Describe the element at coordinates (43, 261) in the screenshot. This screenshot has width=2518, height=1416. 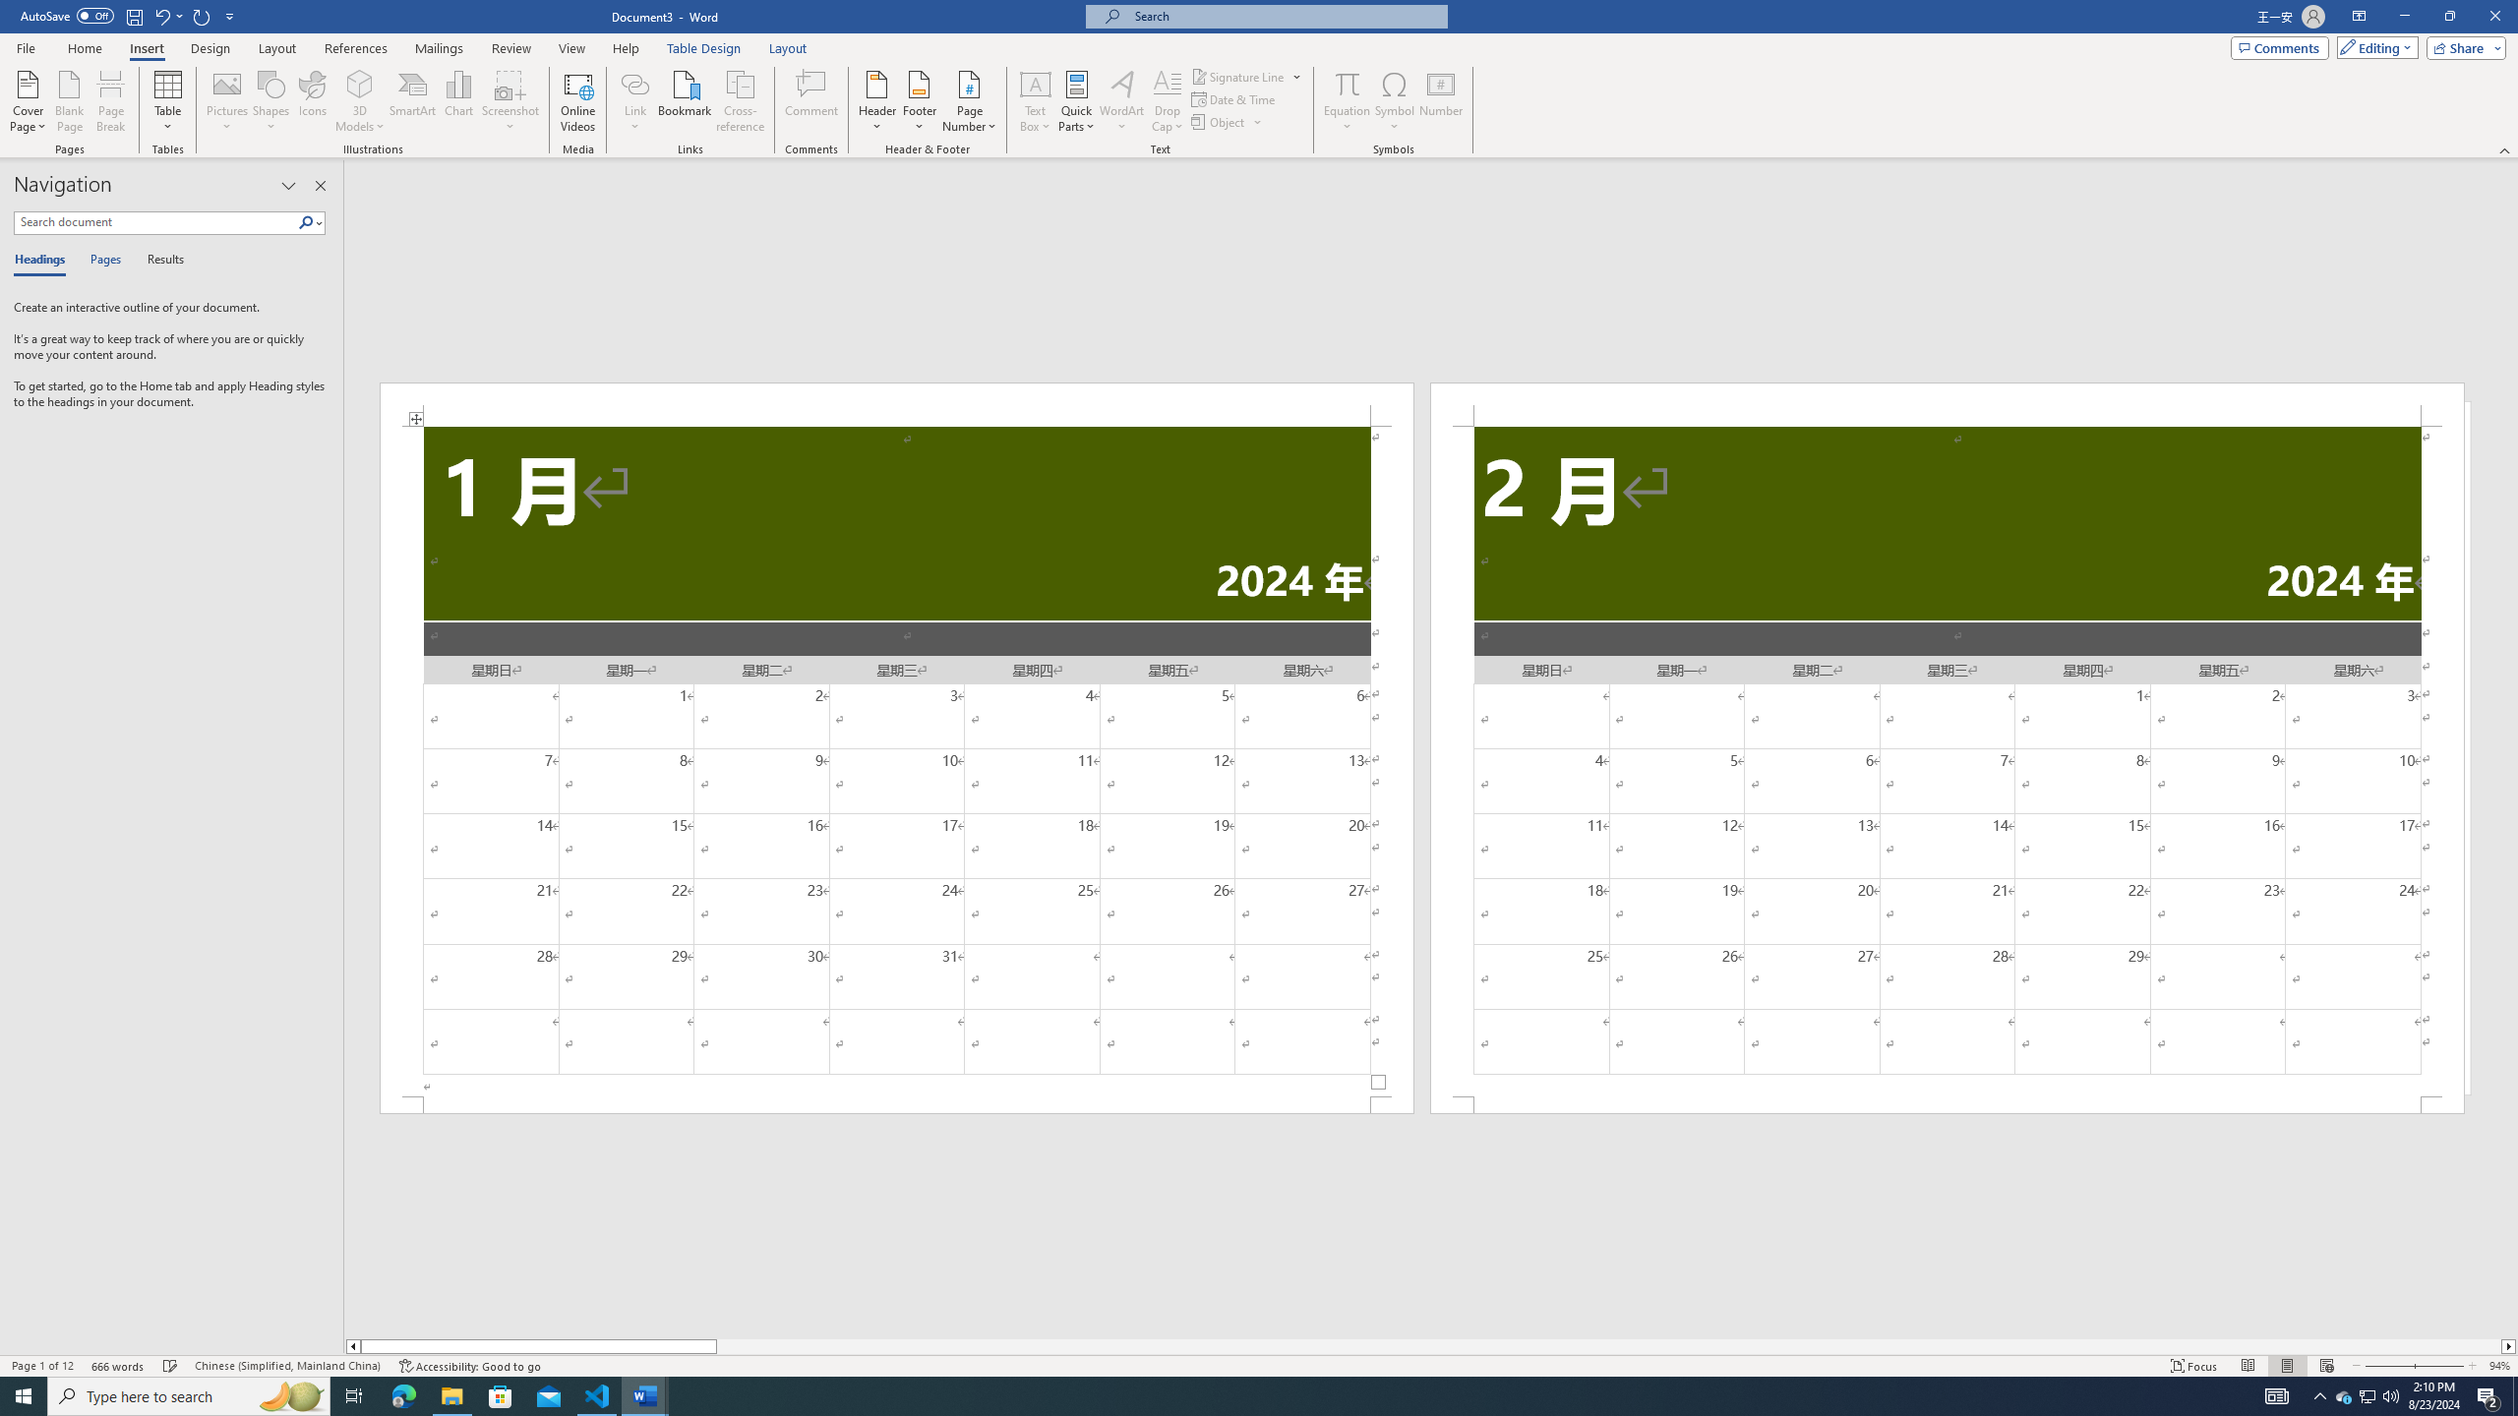
I see `Headings` at that location.